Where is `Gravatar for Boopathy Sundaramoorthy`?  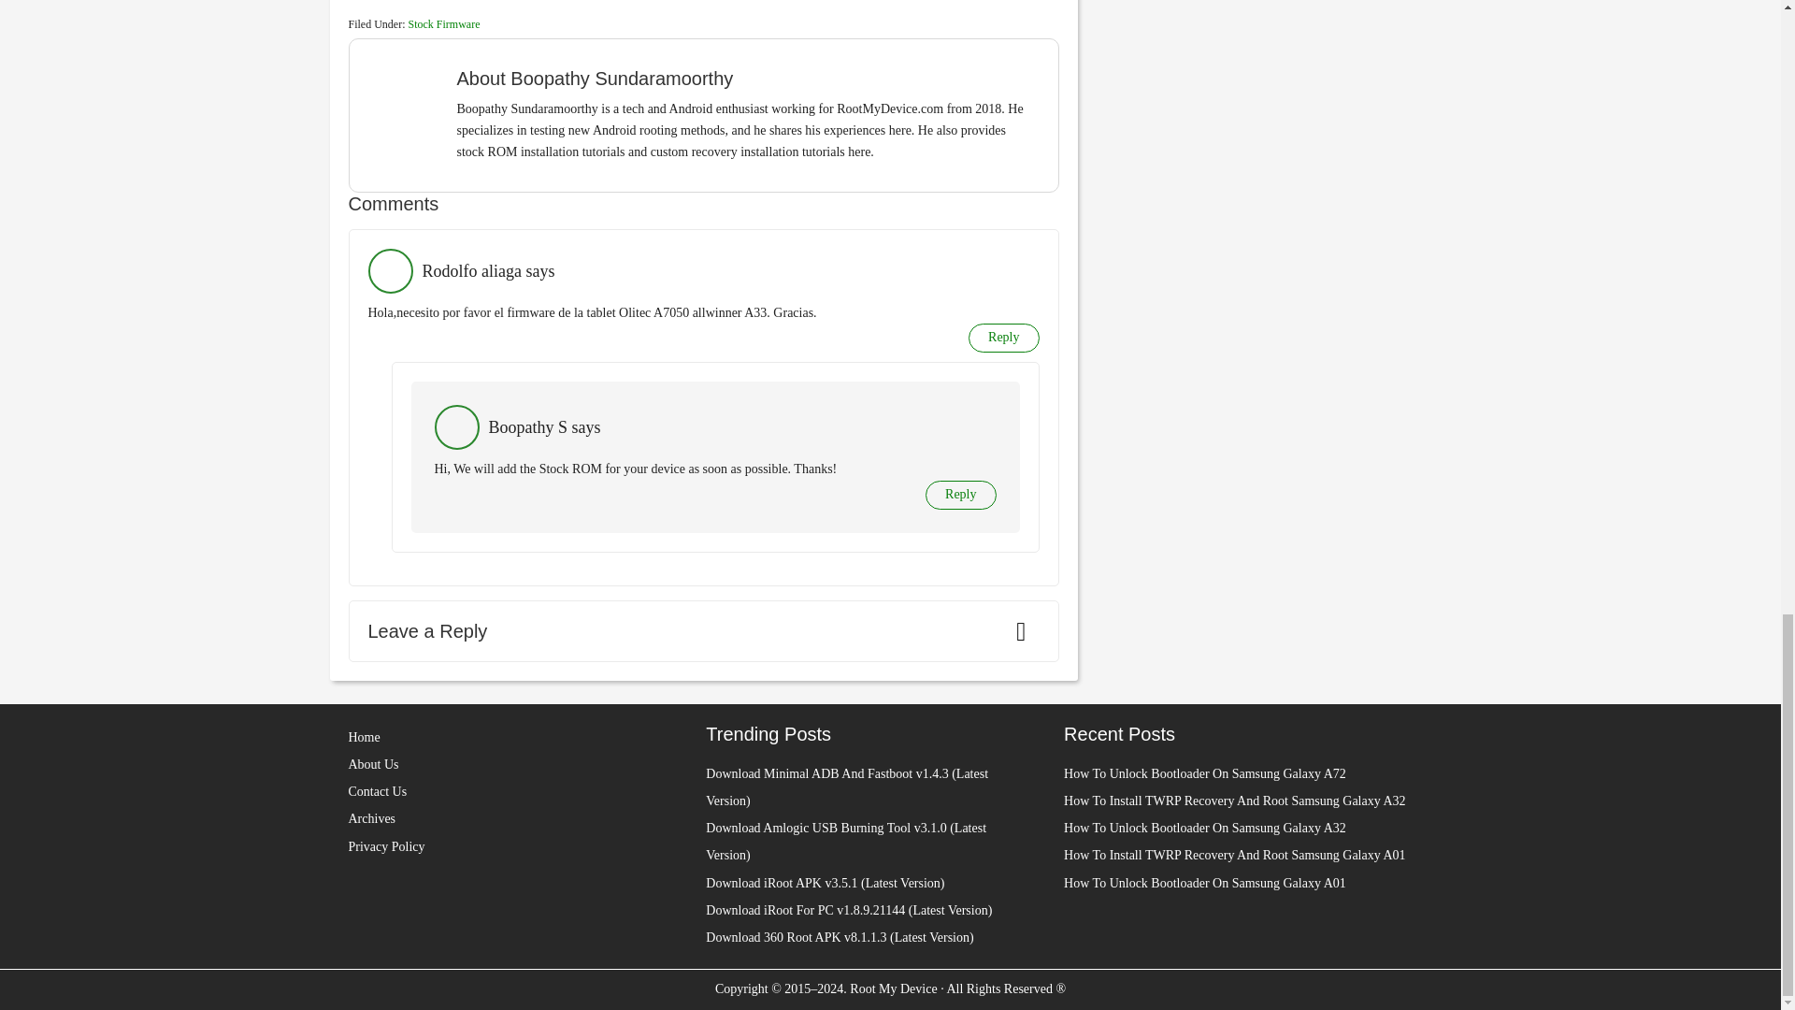 Gravatar for Boopathy Sundaramoorthy is located at coordinates (409, 99).